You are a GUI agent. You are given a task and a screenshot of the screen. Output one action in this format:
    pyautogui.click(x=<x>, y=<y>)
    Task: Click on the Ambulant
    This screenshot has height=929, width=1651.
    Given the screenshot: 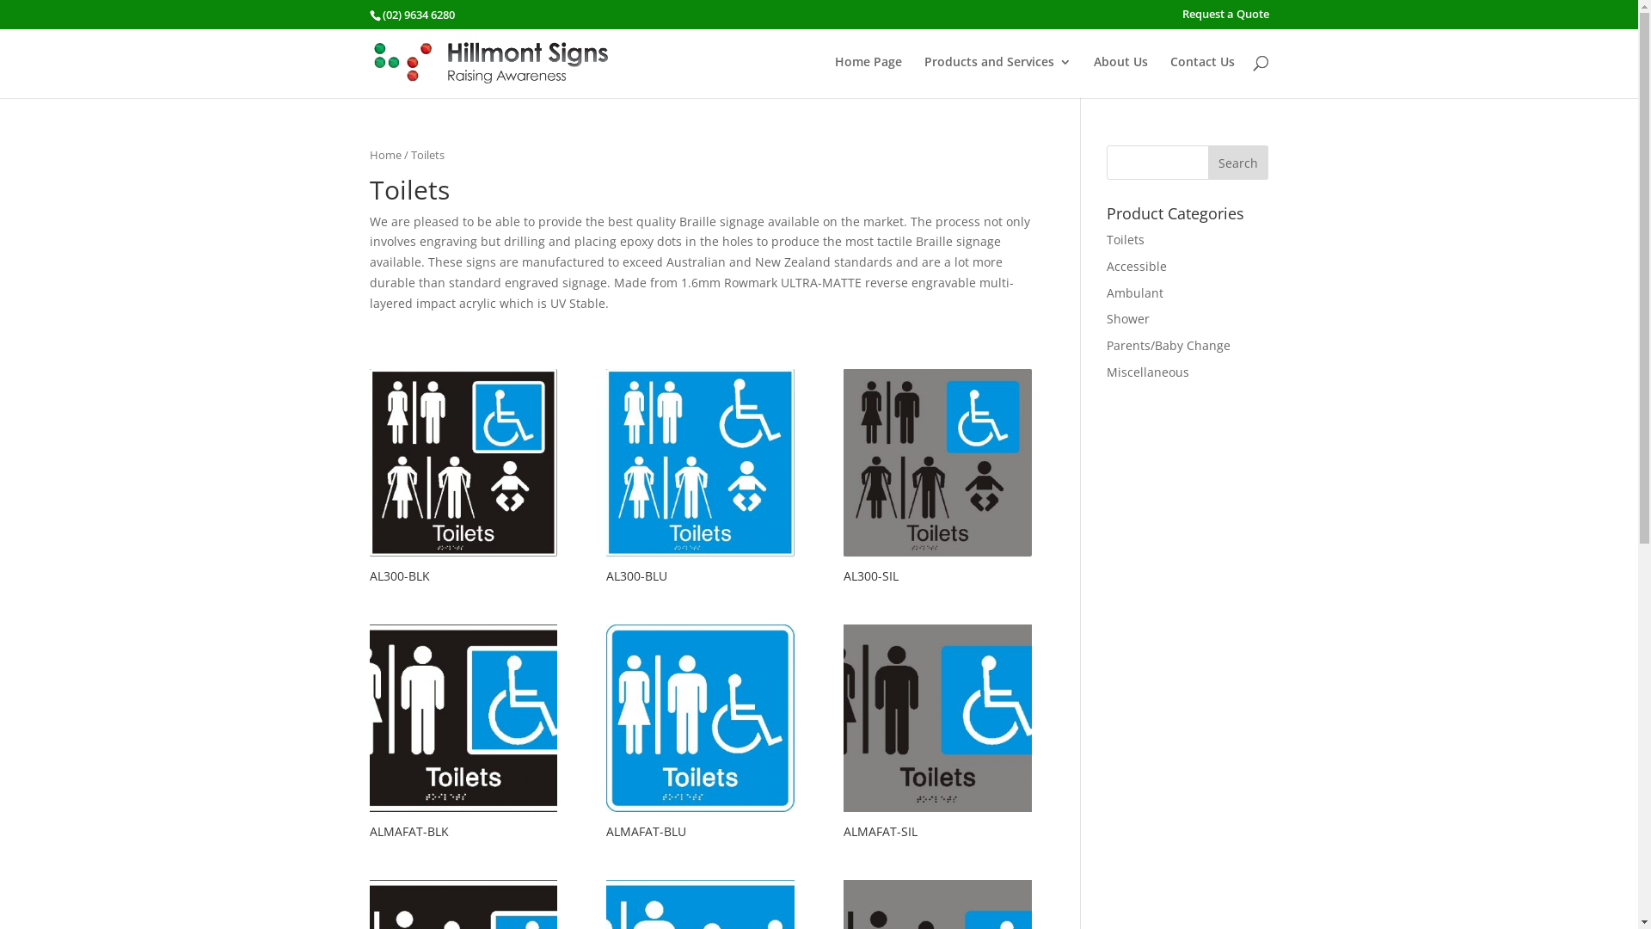 What is the action you would take?
    pyautogui.click(x=1135, y=292)
    